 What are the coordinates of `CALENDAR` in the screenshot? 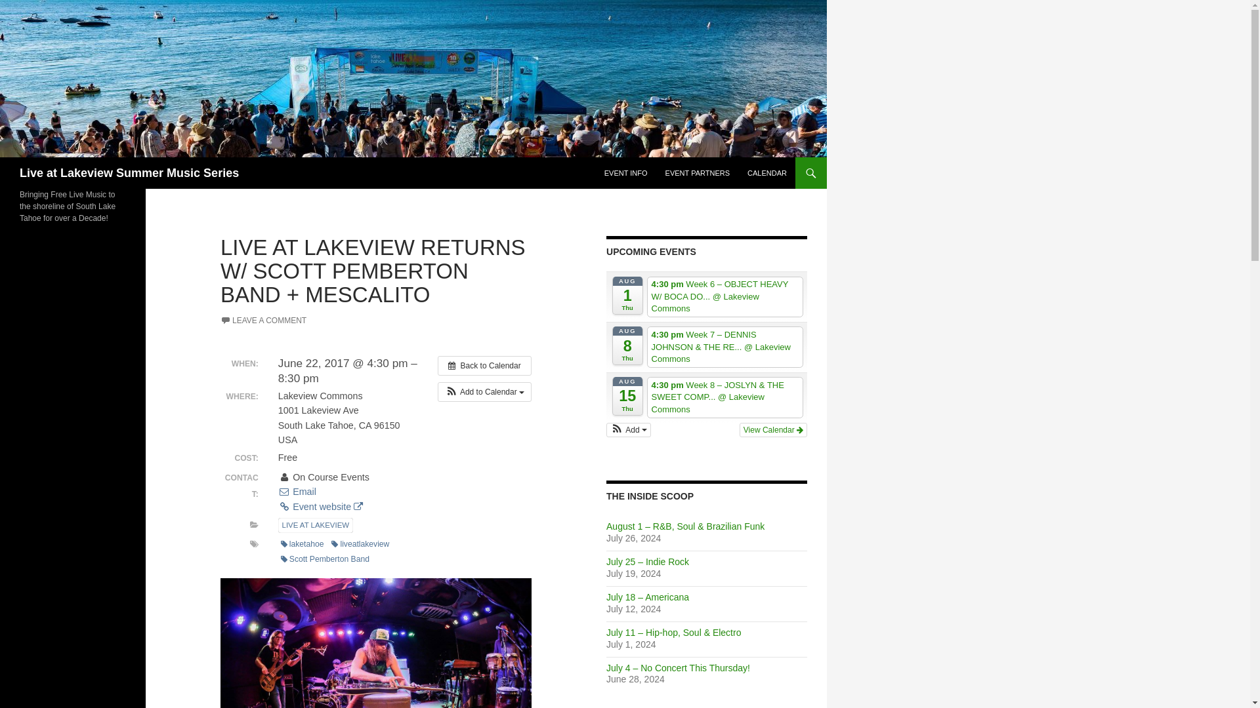 It's located at (767, 173).